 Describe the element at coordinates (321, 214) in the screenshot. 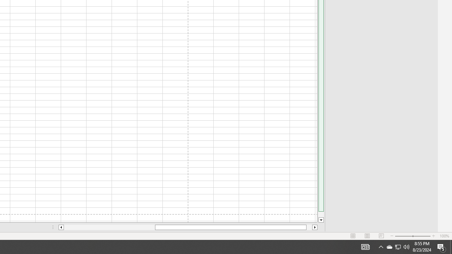

I see `Page down` at that location.